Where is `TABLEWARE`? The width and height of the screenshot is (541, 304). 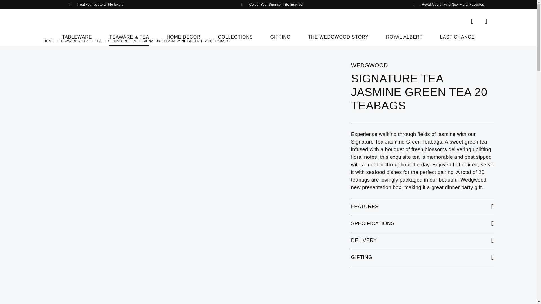 TABLEWARE is located at coordinates (77, 40).